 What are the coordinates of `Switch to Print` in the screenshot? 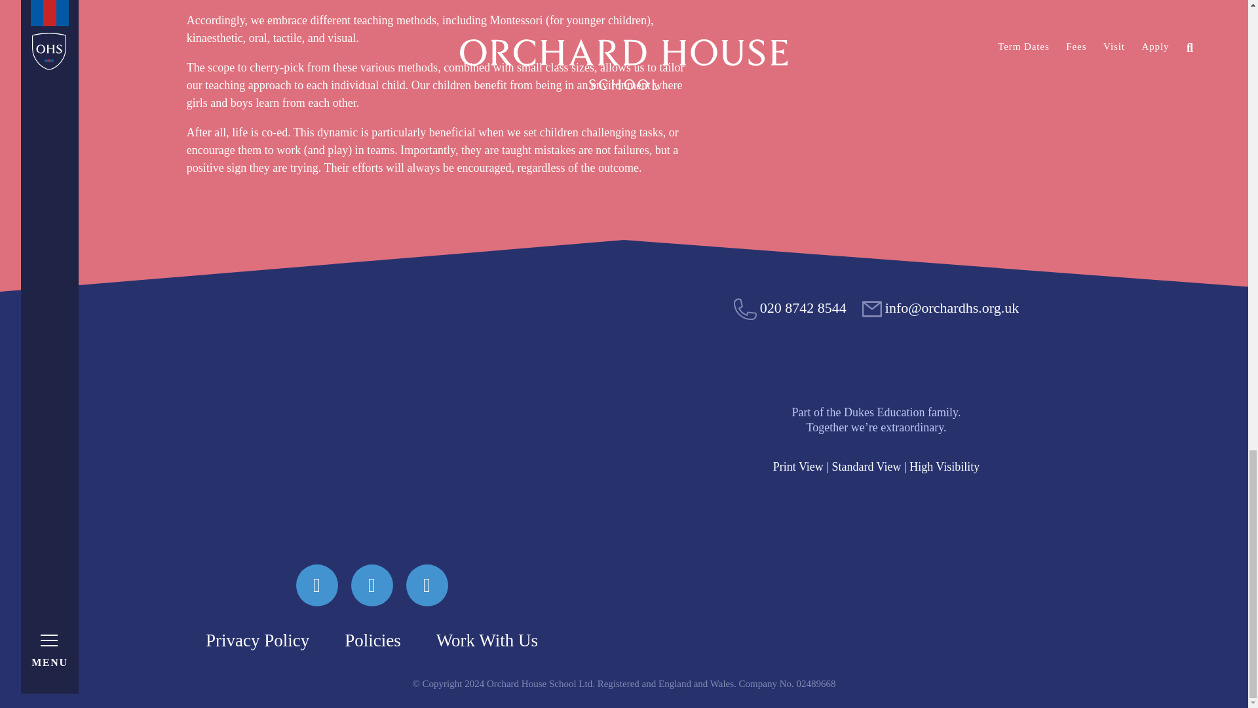 It's located at (798, 467).